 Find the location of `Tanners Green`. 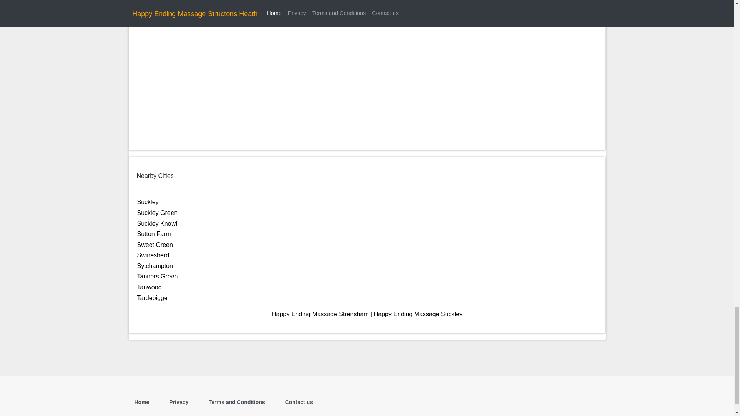

Tanners Green is located at coordinates (157, 276).